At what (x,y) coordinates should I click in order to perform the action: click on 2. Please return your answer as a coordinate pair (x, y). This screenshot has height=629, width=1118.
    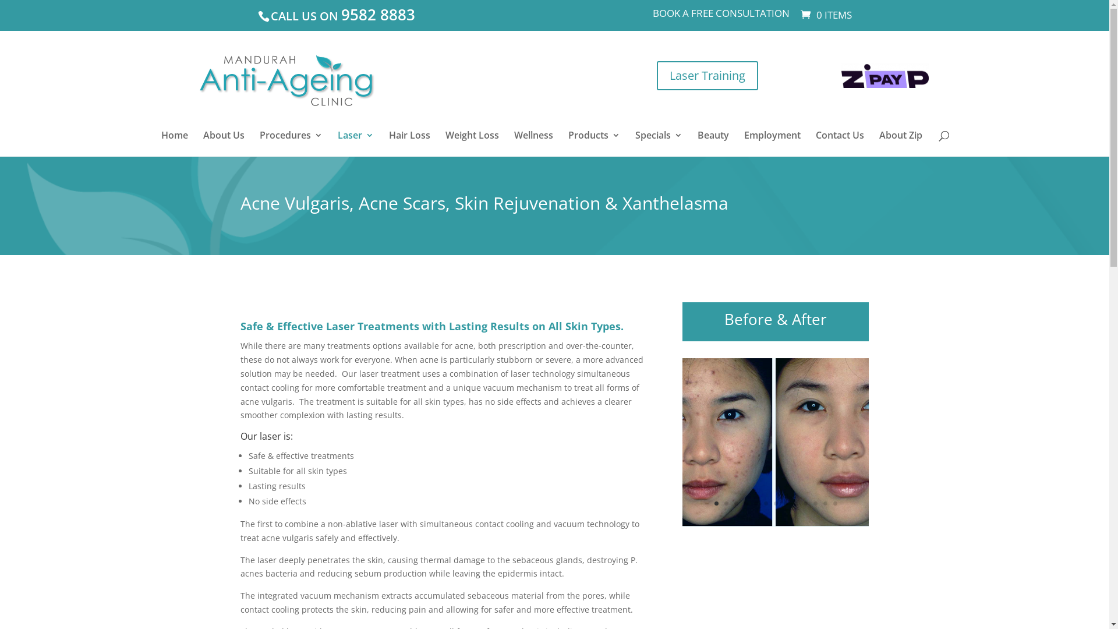
    Looking at the image, I should click on (727, 503).